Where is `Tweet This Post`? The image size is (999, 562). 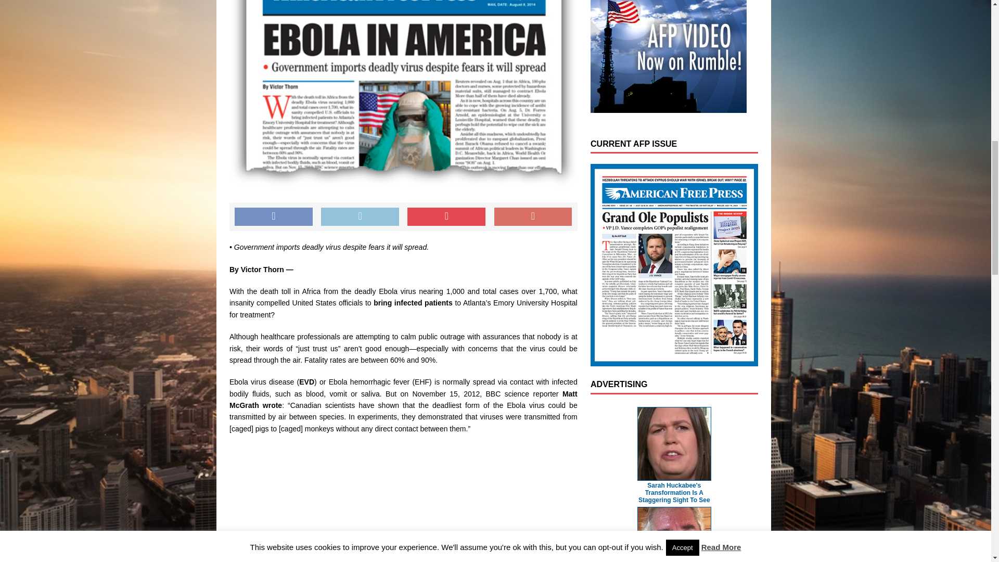 Tweet This Post is located at coordinates (360, 216).